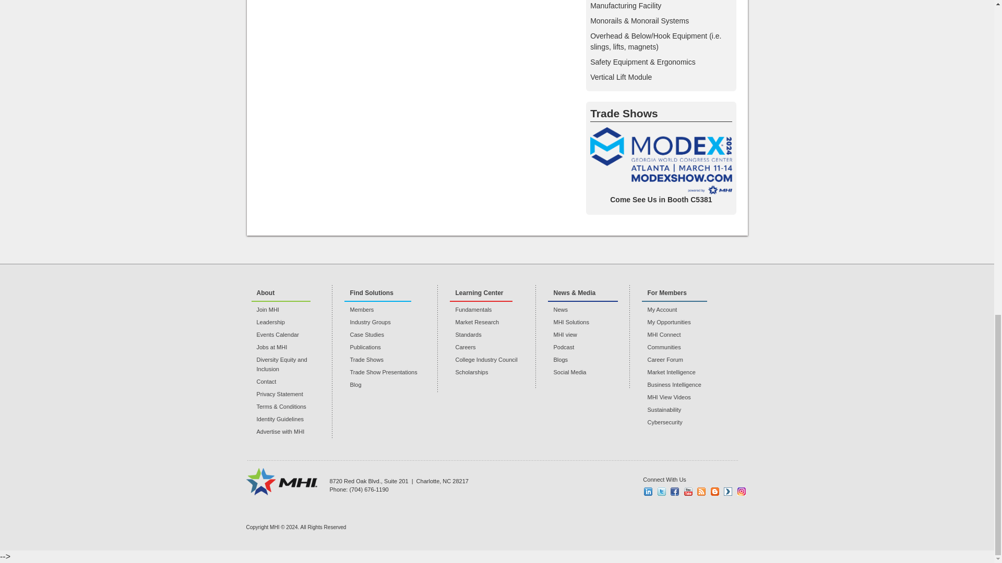 Image resolution: width=1002 pixels, height=563 pixels. I want to click on Leadership, so click(292, 322).